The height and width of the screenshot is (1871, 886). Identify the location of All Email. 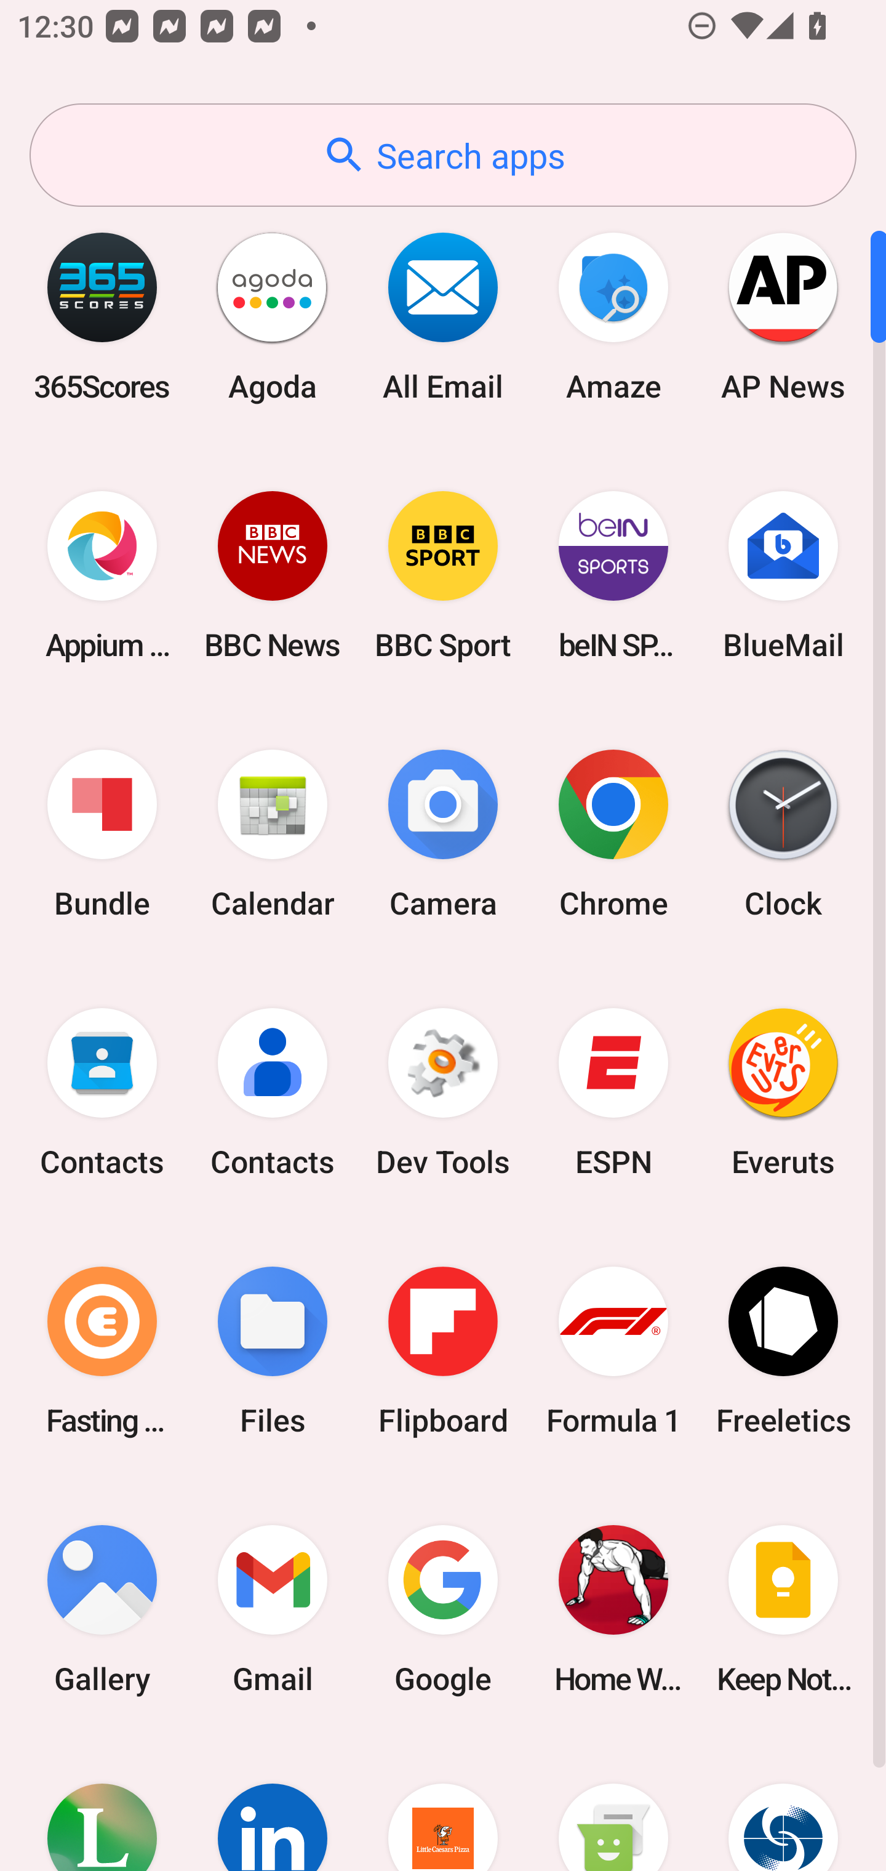
(443, 316).